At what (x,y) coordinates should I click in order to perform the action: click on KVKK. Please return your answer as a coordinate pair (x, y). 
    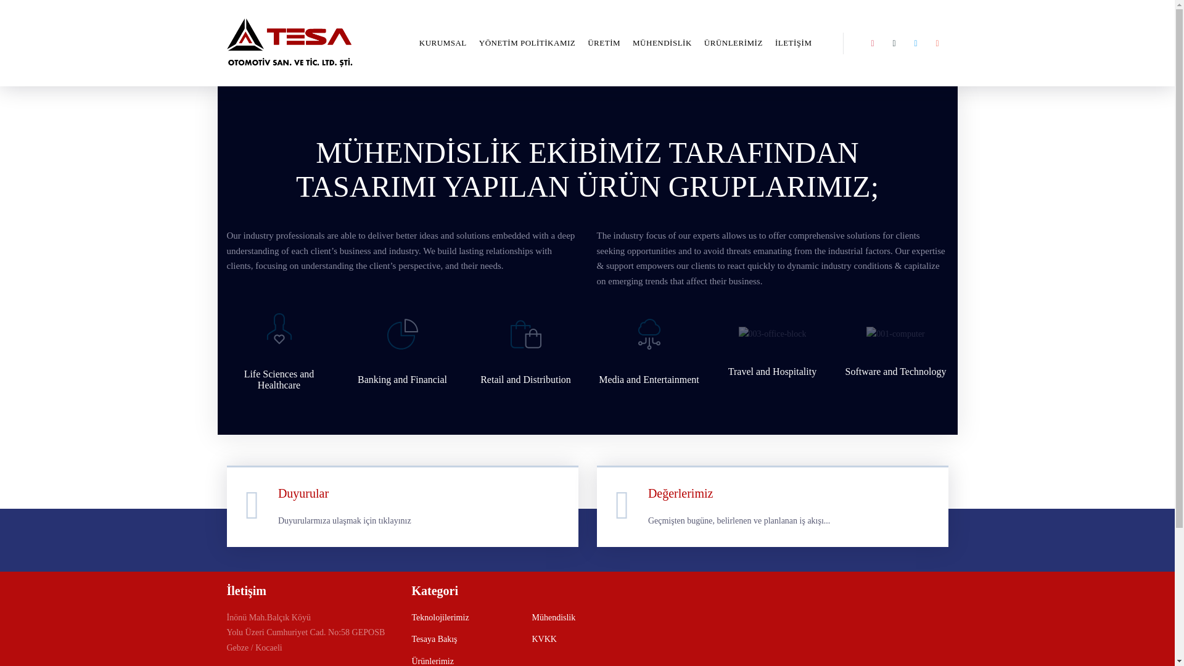
    Looking at the image, I should click on (544, 639).